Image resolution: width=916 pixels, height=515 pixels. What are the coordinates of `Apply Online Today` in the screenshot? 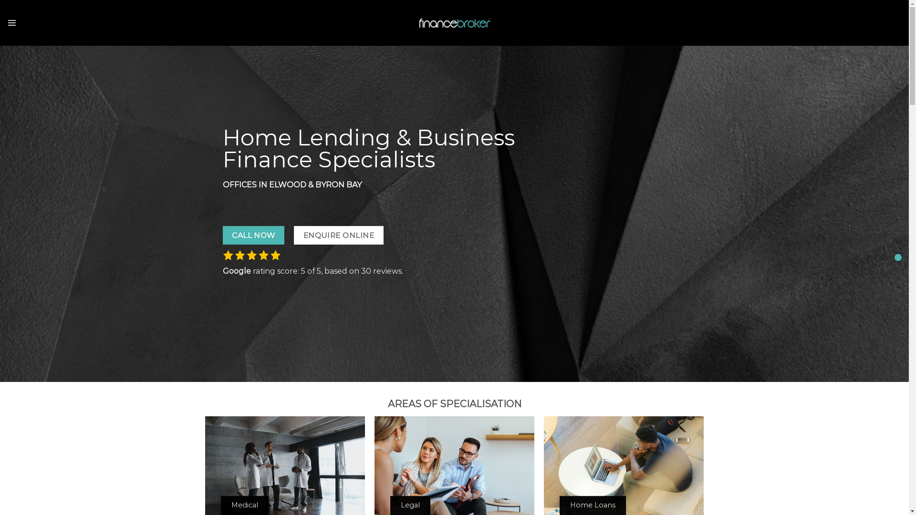 It's located at (898, 257).